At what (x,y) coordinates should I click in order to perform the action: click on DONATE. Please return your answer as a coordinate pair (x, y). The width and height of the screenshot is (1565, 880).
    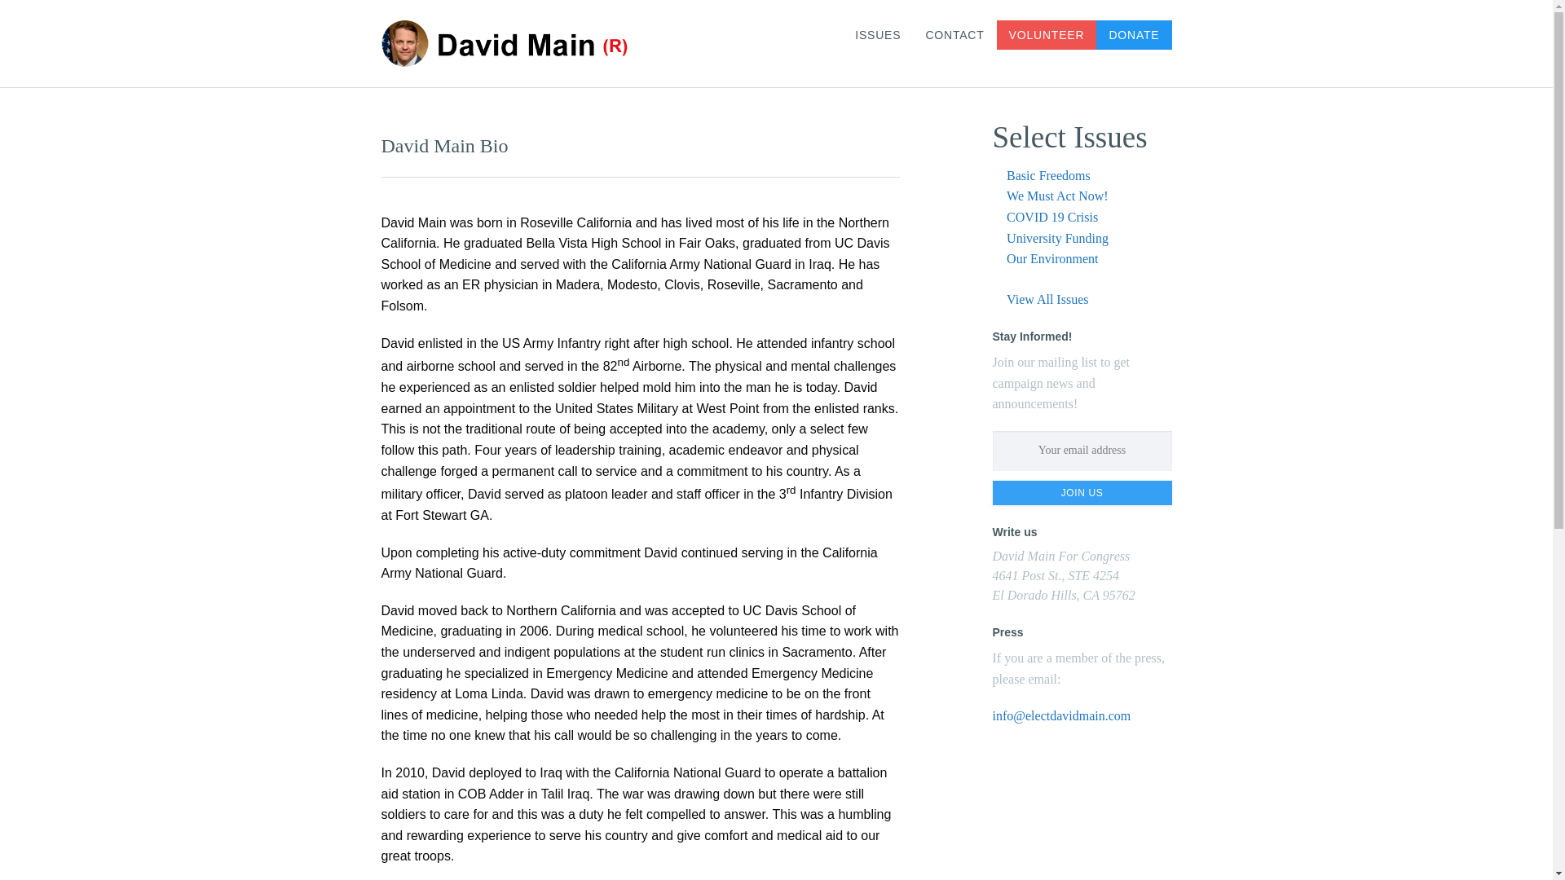
    Looking at the image, I should click on (1133, 34).